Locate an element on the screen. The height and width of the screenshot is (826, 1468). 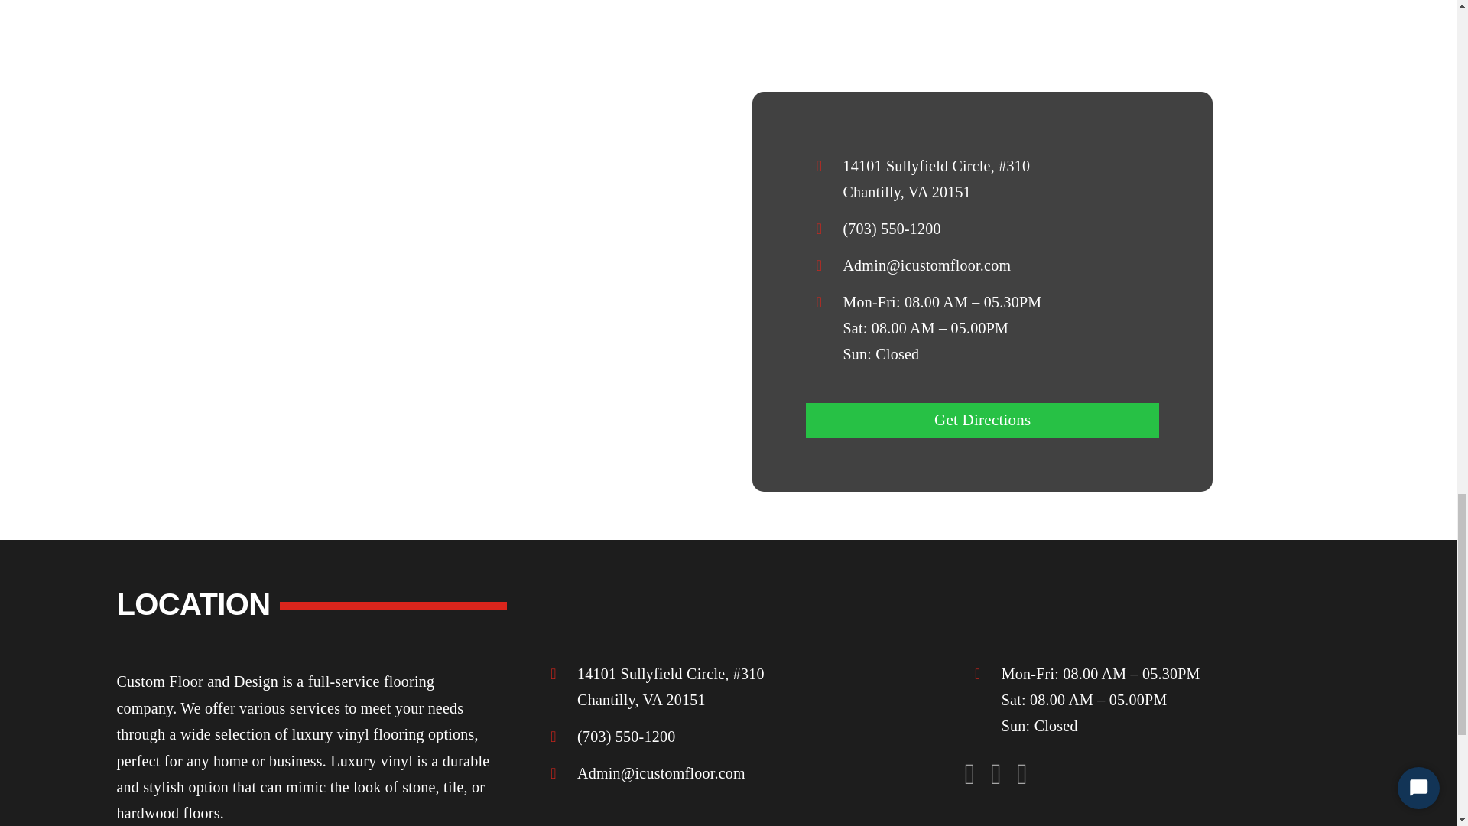
Get Directions is located at coordinates (982, 421).